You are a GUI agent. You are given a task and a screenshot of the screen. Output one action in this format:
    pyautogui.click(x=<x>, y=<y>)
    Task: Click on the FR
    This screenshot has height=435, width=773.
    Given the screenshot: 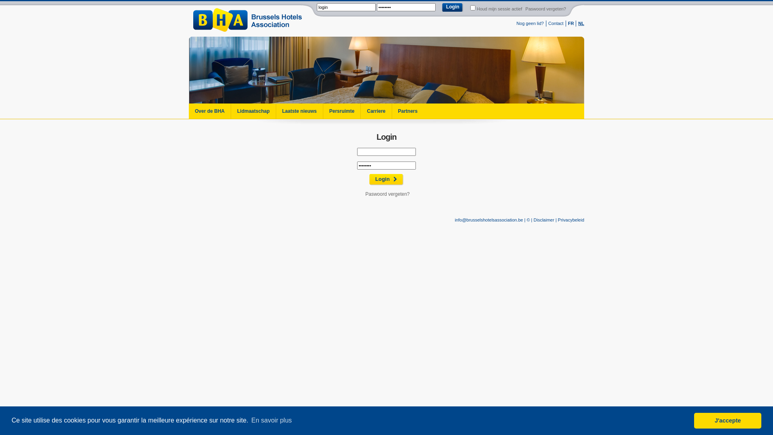 What is the action you would take?
    pyautogui.click(x=571, y=23)
    